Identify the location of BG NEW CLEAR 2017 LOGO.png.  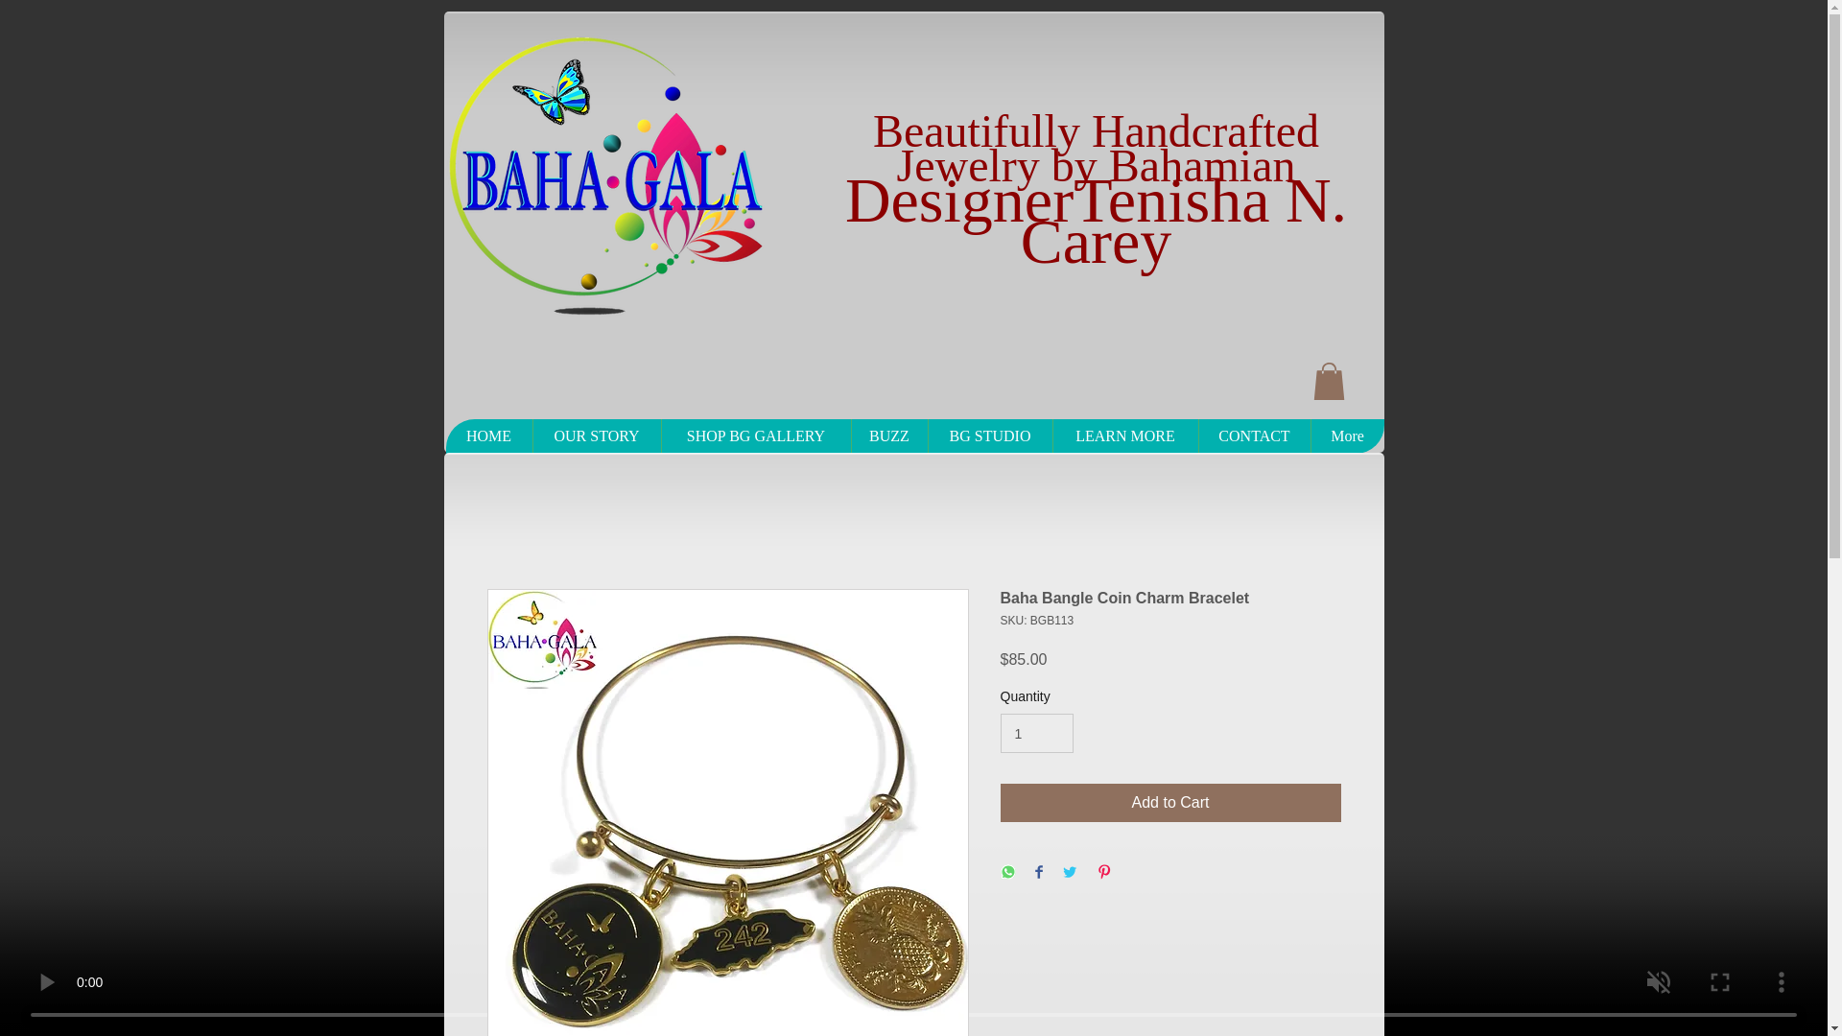
(603, 175).